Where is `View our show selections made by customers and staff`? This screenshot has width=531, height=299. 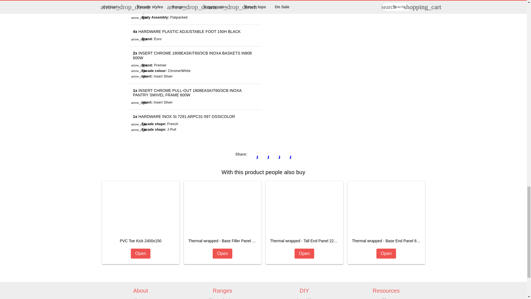
View our show selections made by customers and staff is located at coordinates (222, 298).